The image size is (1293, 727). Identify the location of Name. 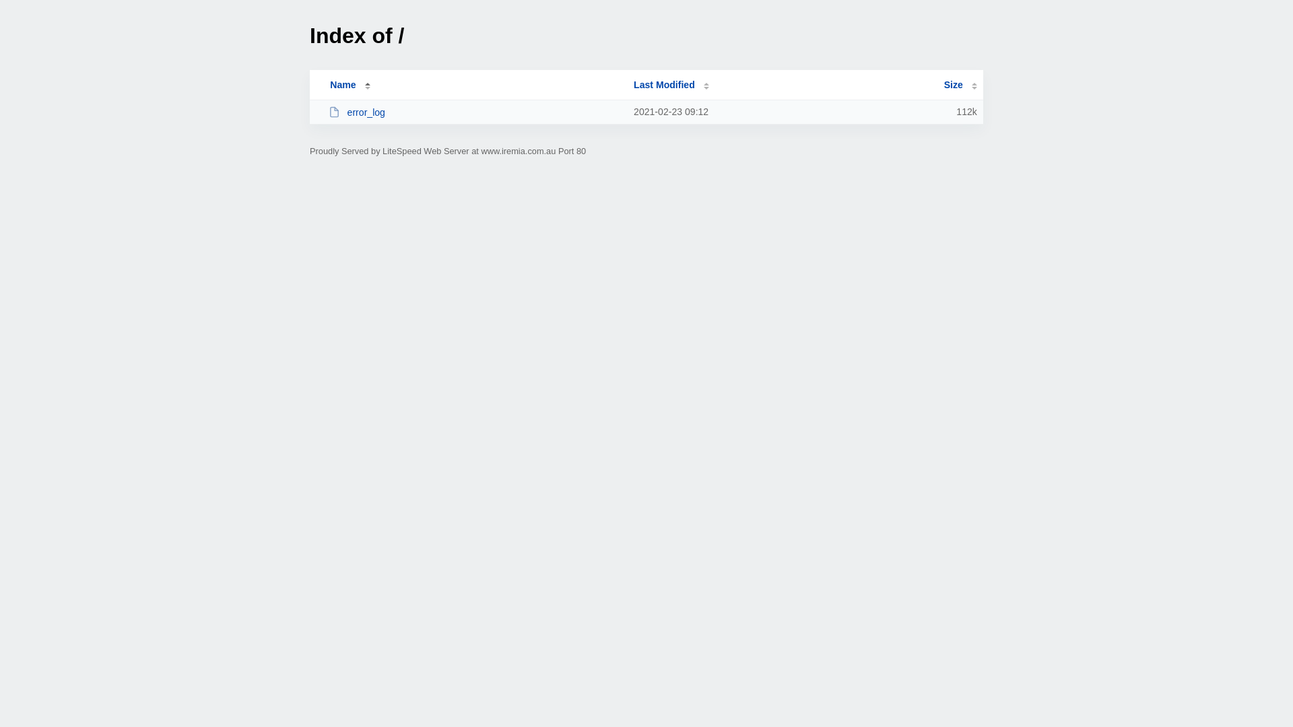
(343, 85).